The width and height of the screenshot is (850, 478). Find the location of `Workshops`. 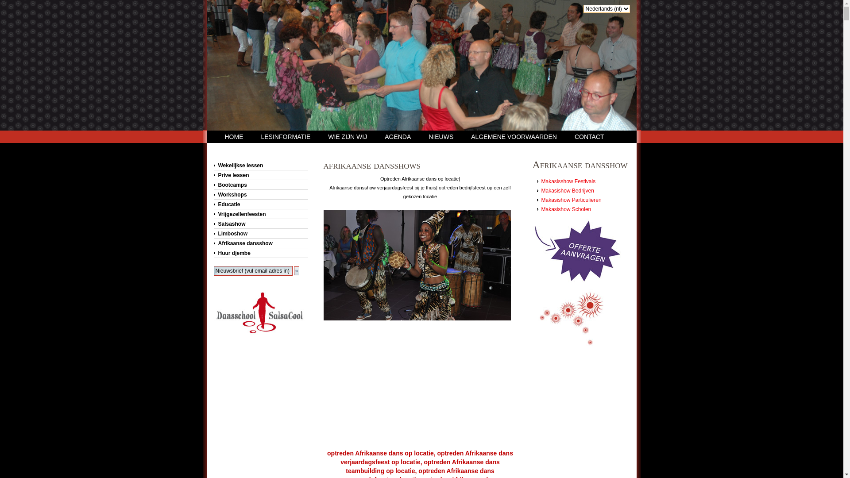

Workshops is located at coordinates (260, 195).